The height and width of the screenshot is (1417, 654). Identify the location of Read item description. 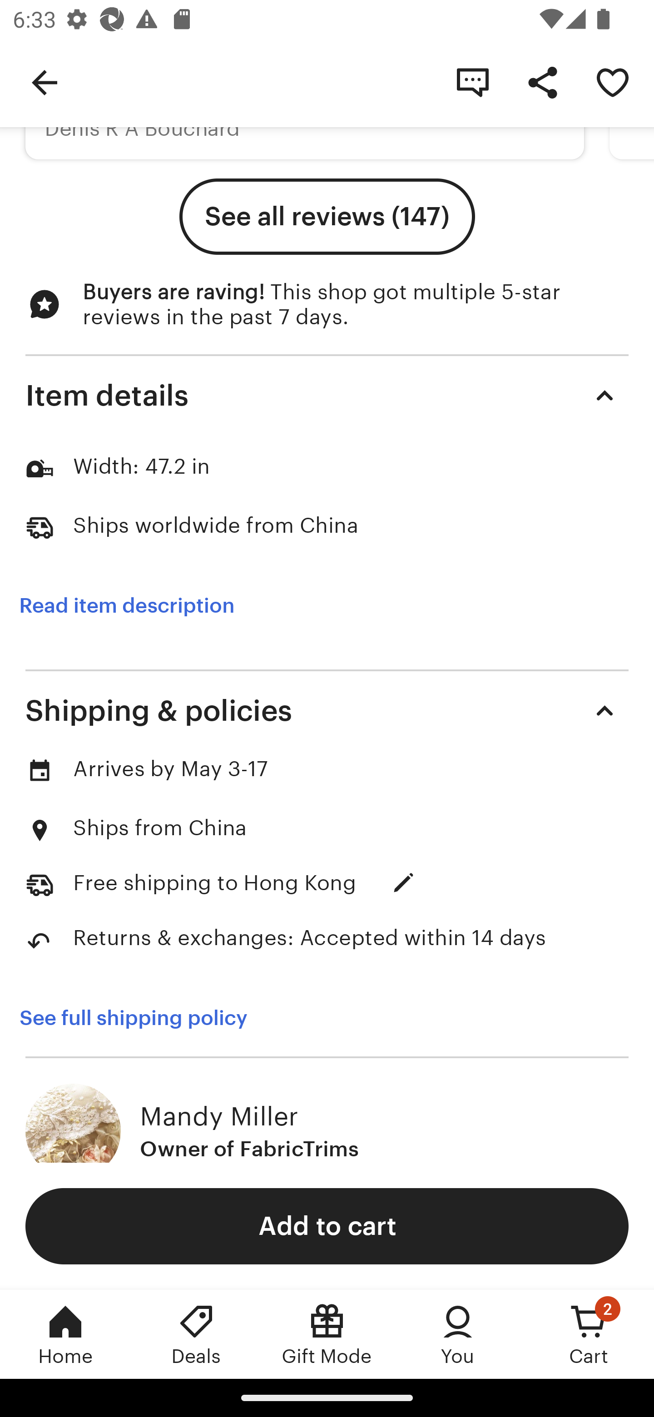
(127, 606).